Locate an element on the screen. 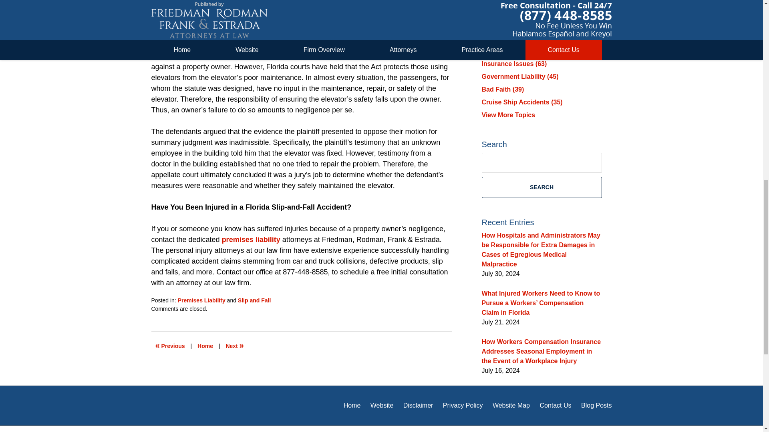 Image resolution: width=769 pixels, height=432 pixels. Slip and Fall is located at coordinates (254, 300).